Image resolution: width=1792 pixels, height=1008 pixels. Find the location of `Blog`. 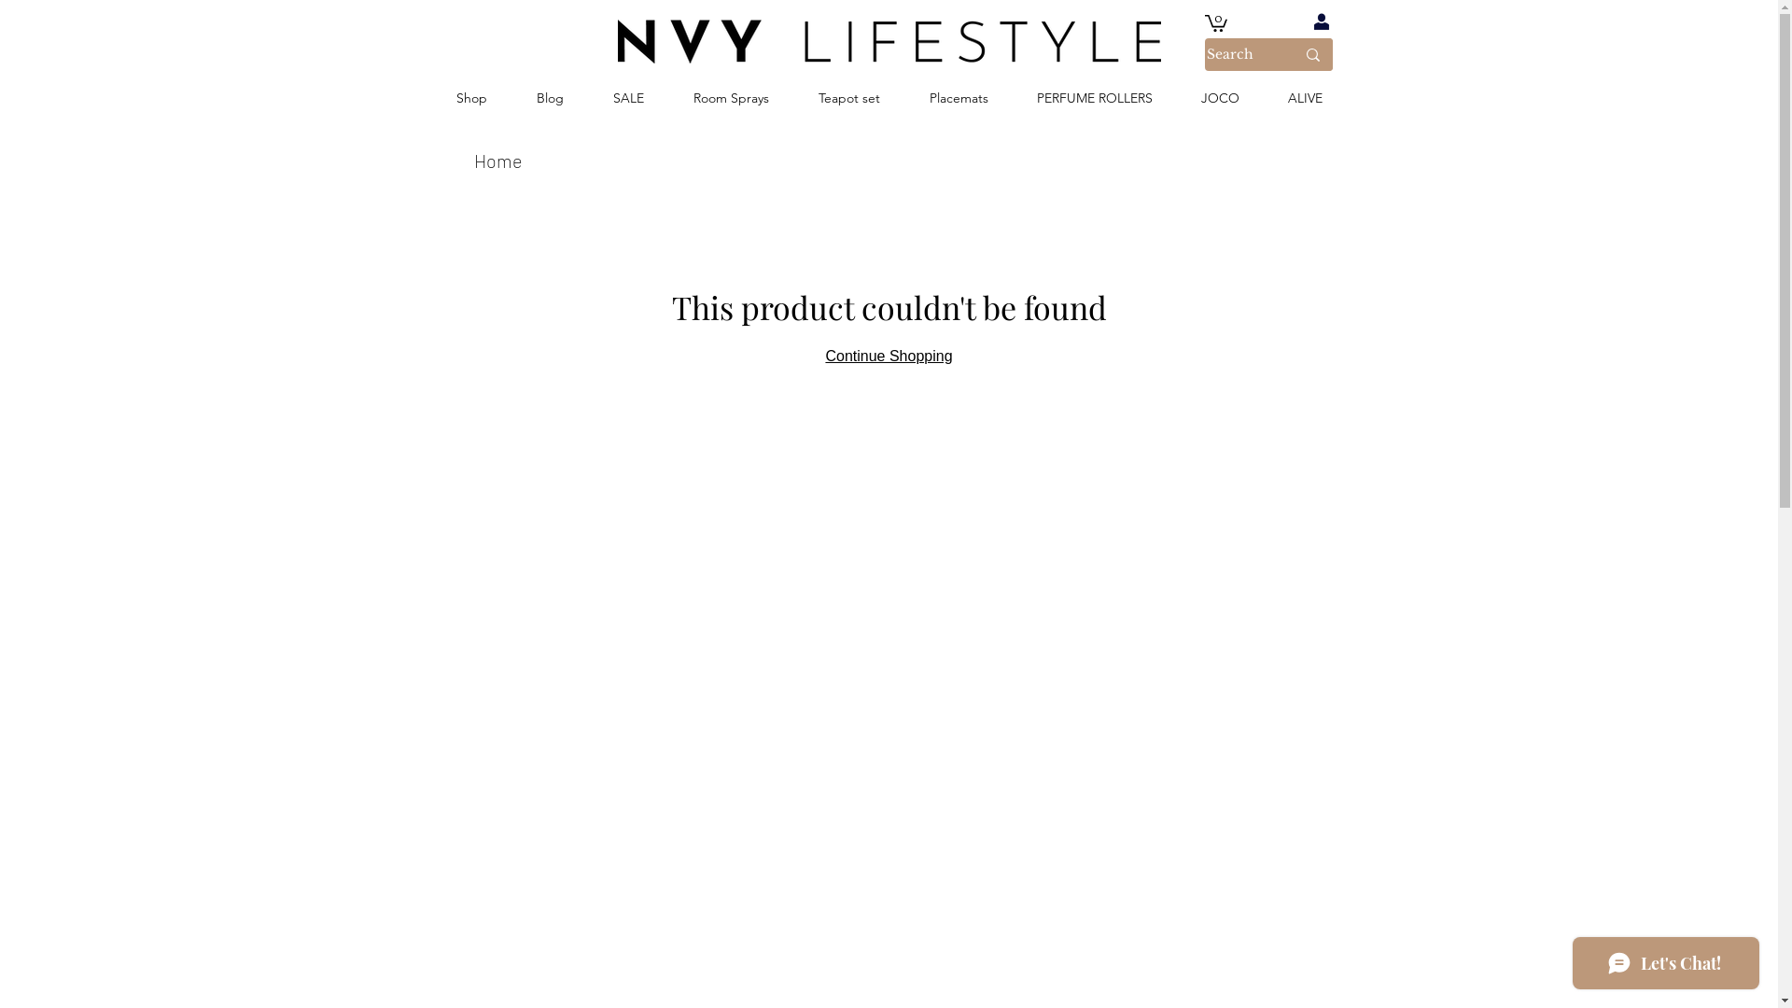

Blog is located at coordinates (550, 98).